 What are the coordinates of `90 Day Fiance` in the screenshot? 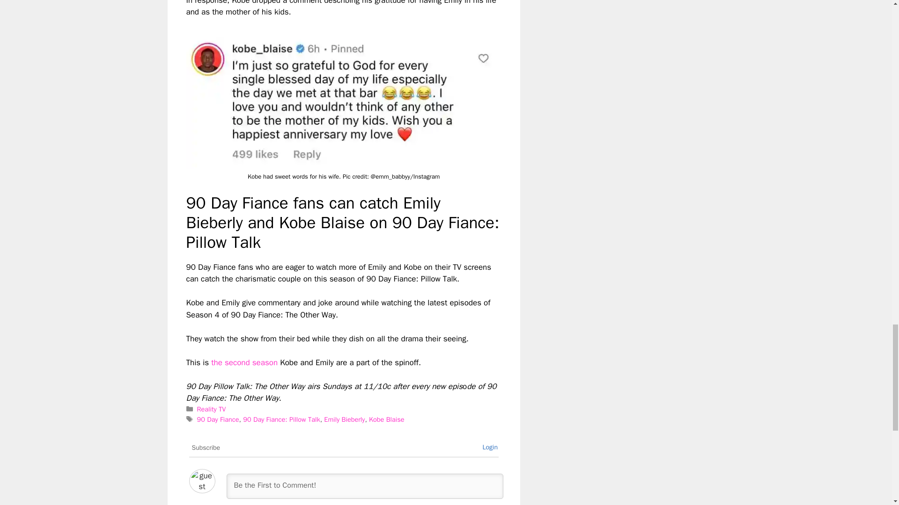 It's located at (218, 419).